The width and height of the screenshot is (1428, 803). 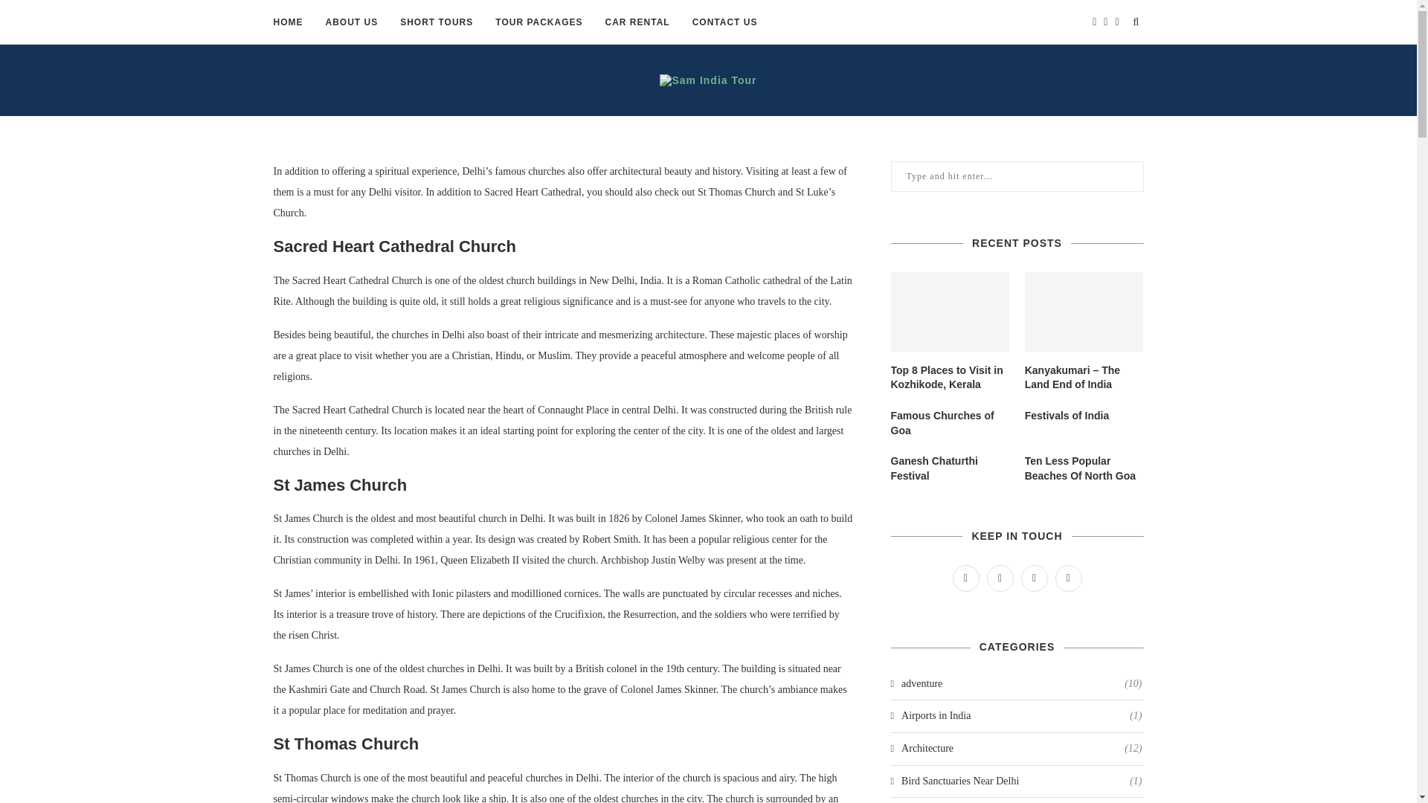 What do you see at coordinates (951, 312) in the screenshot?
I see `Top 8 Places to Visit in Kozhikode, Kerala` at bounding box center [951, 312].